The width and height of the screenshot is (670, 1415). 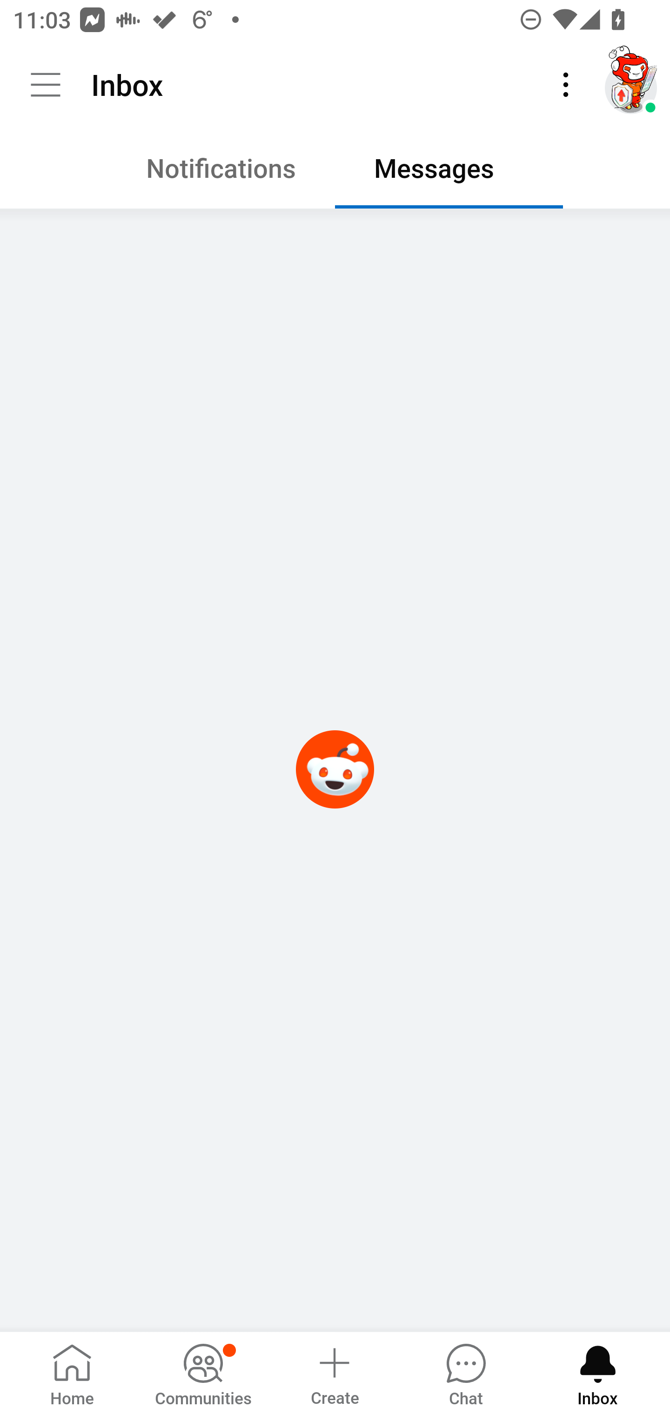 I want to click on Communities, has notifications Communities, so click(x=203, y=1372).